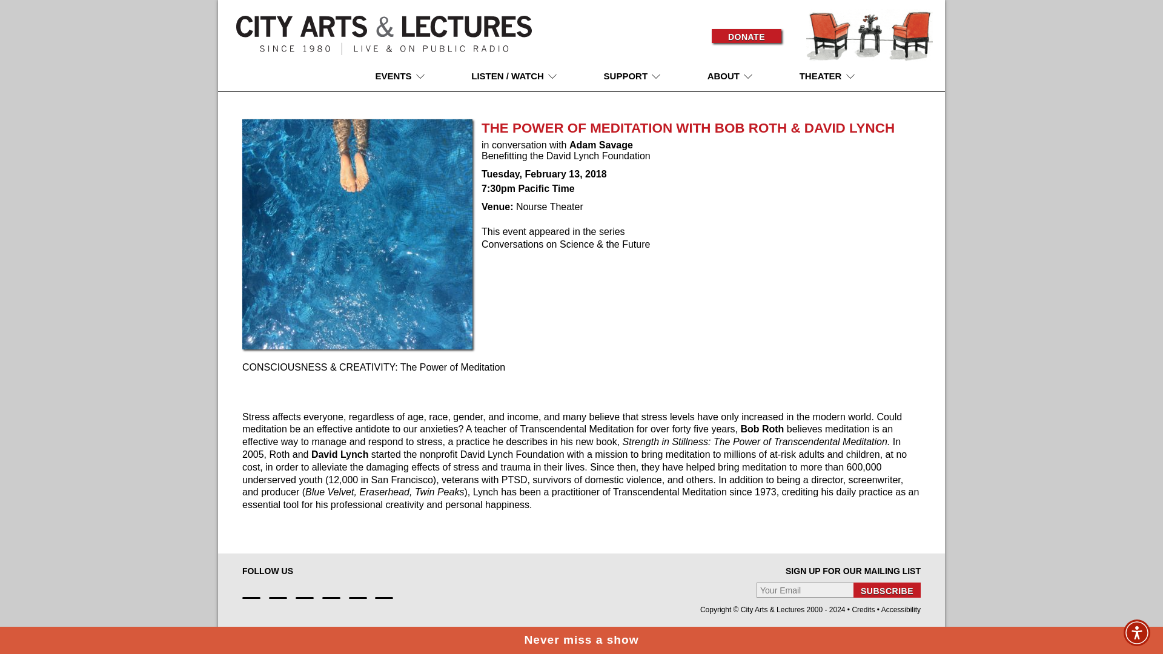 The image size is (1163, 654). Describe the element at coordinates (901, 610) in the screenshot. I see `Accessibility` at that location.